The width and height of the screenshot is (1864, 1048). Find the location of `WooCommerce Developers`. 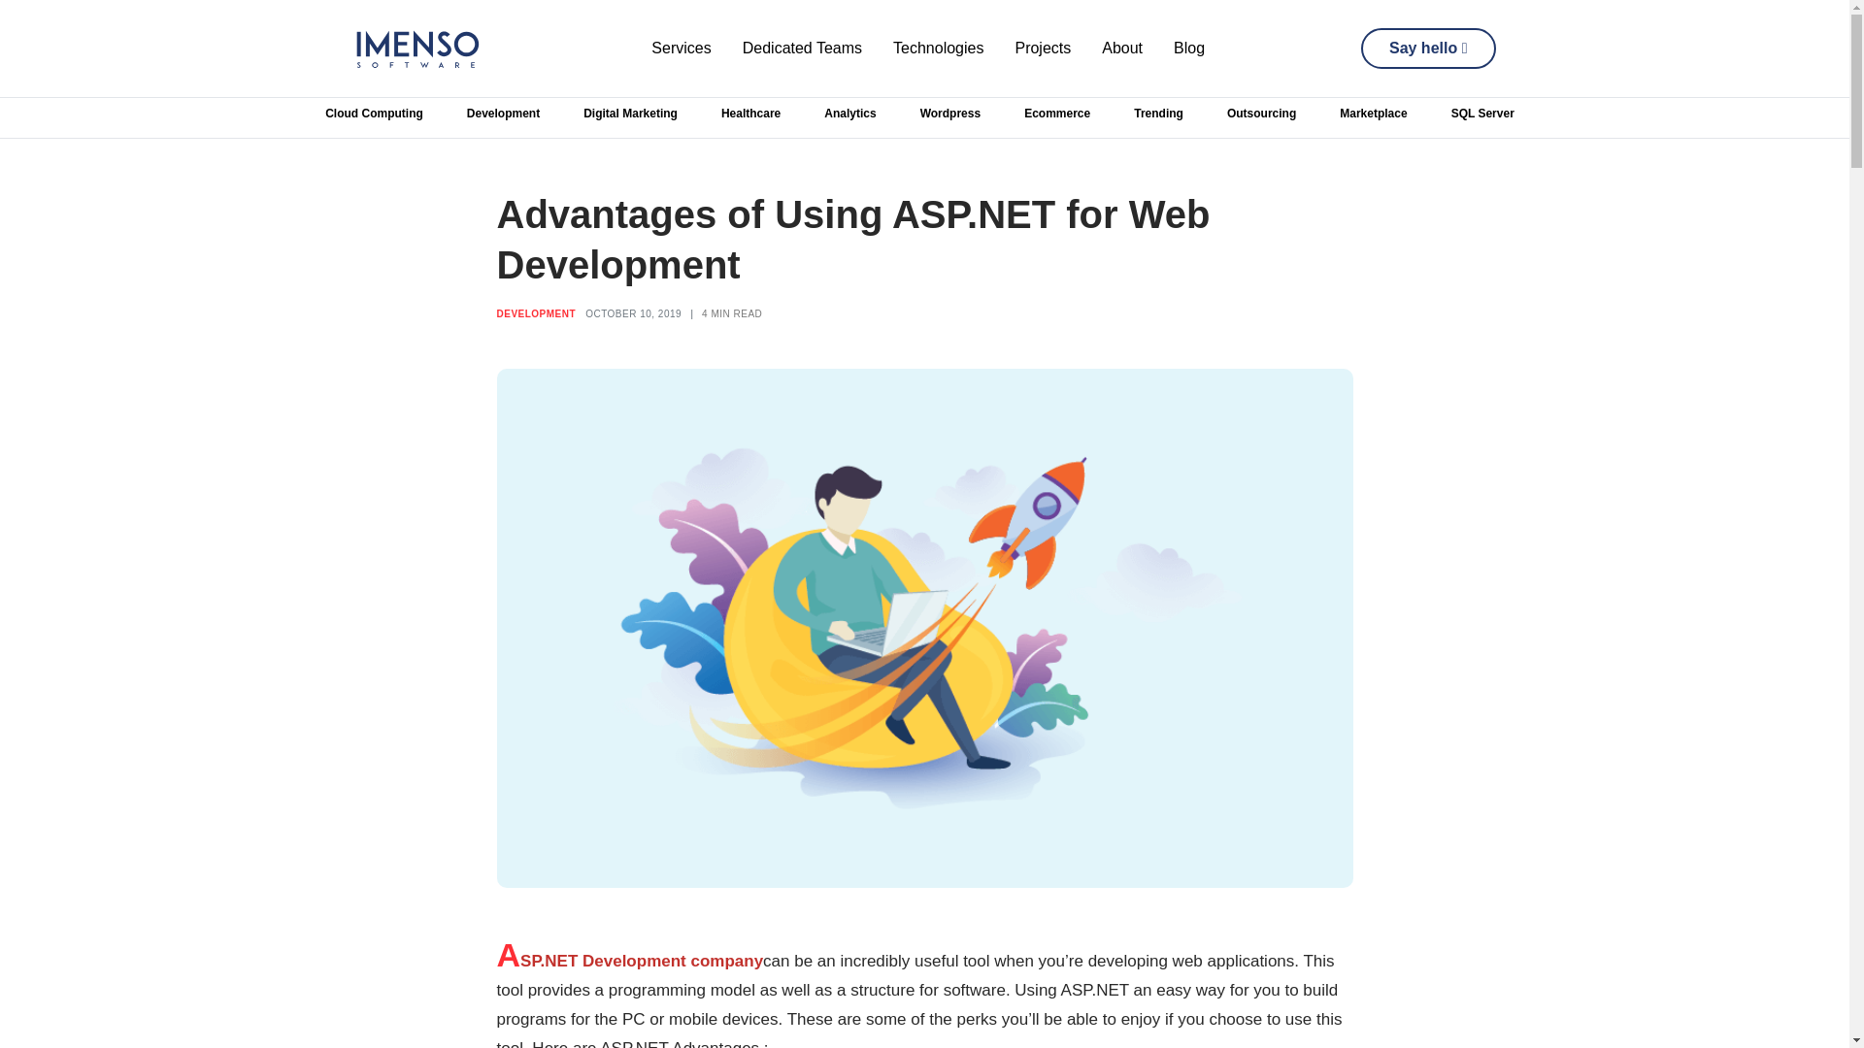

WooCommerce Developers is located at coordinates (724, 77).